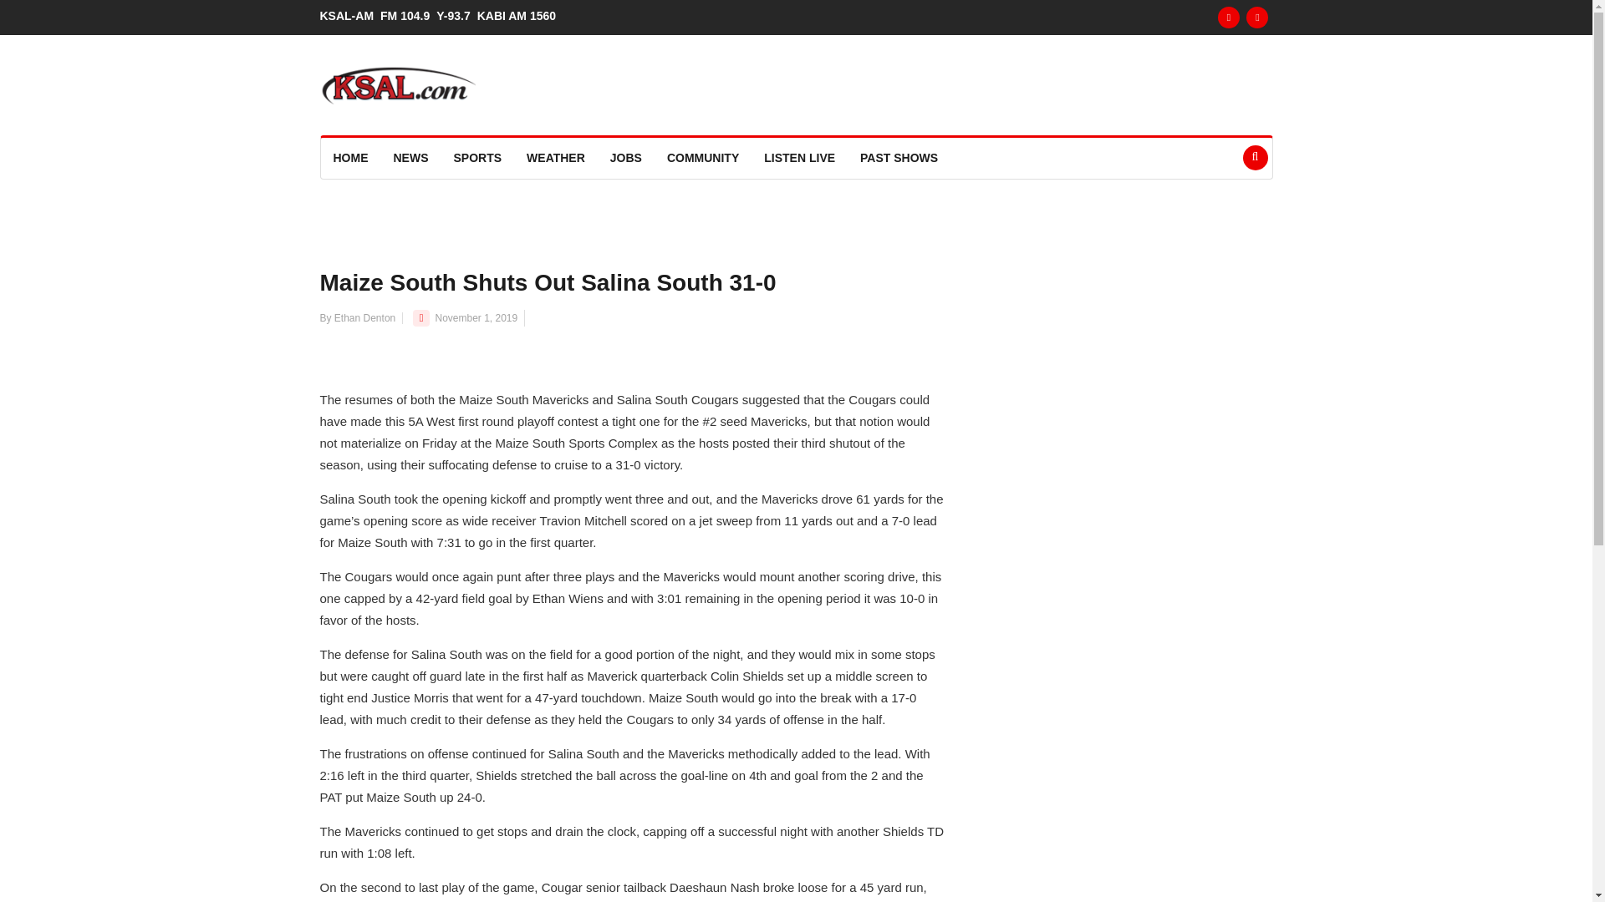 The width and height of the screenshot is (1605, 902). Describe the element at coordinates (520, 15) in the screenshot. I see `KABI AM 1560` at that location.